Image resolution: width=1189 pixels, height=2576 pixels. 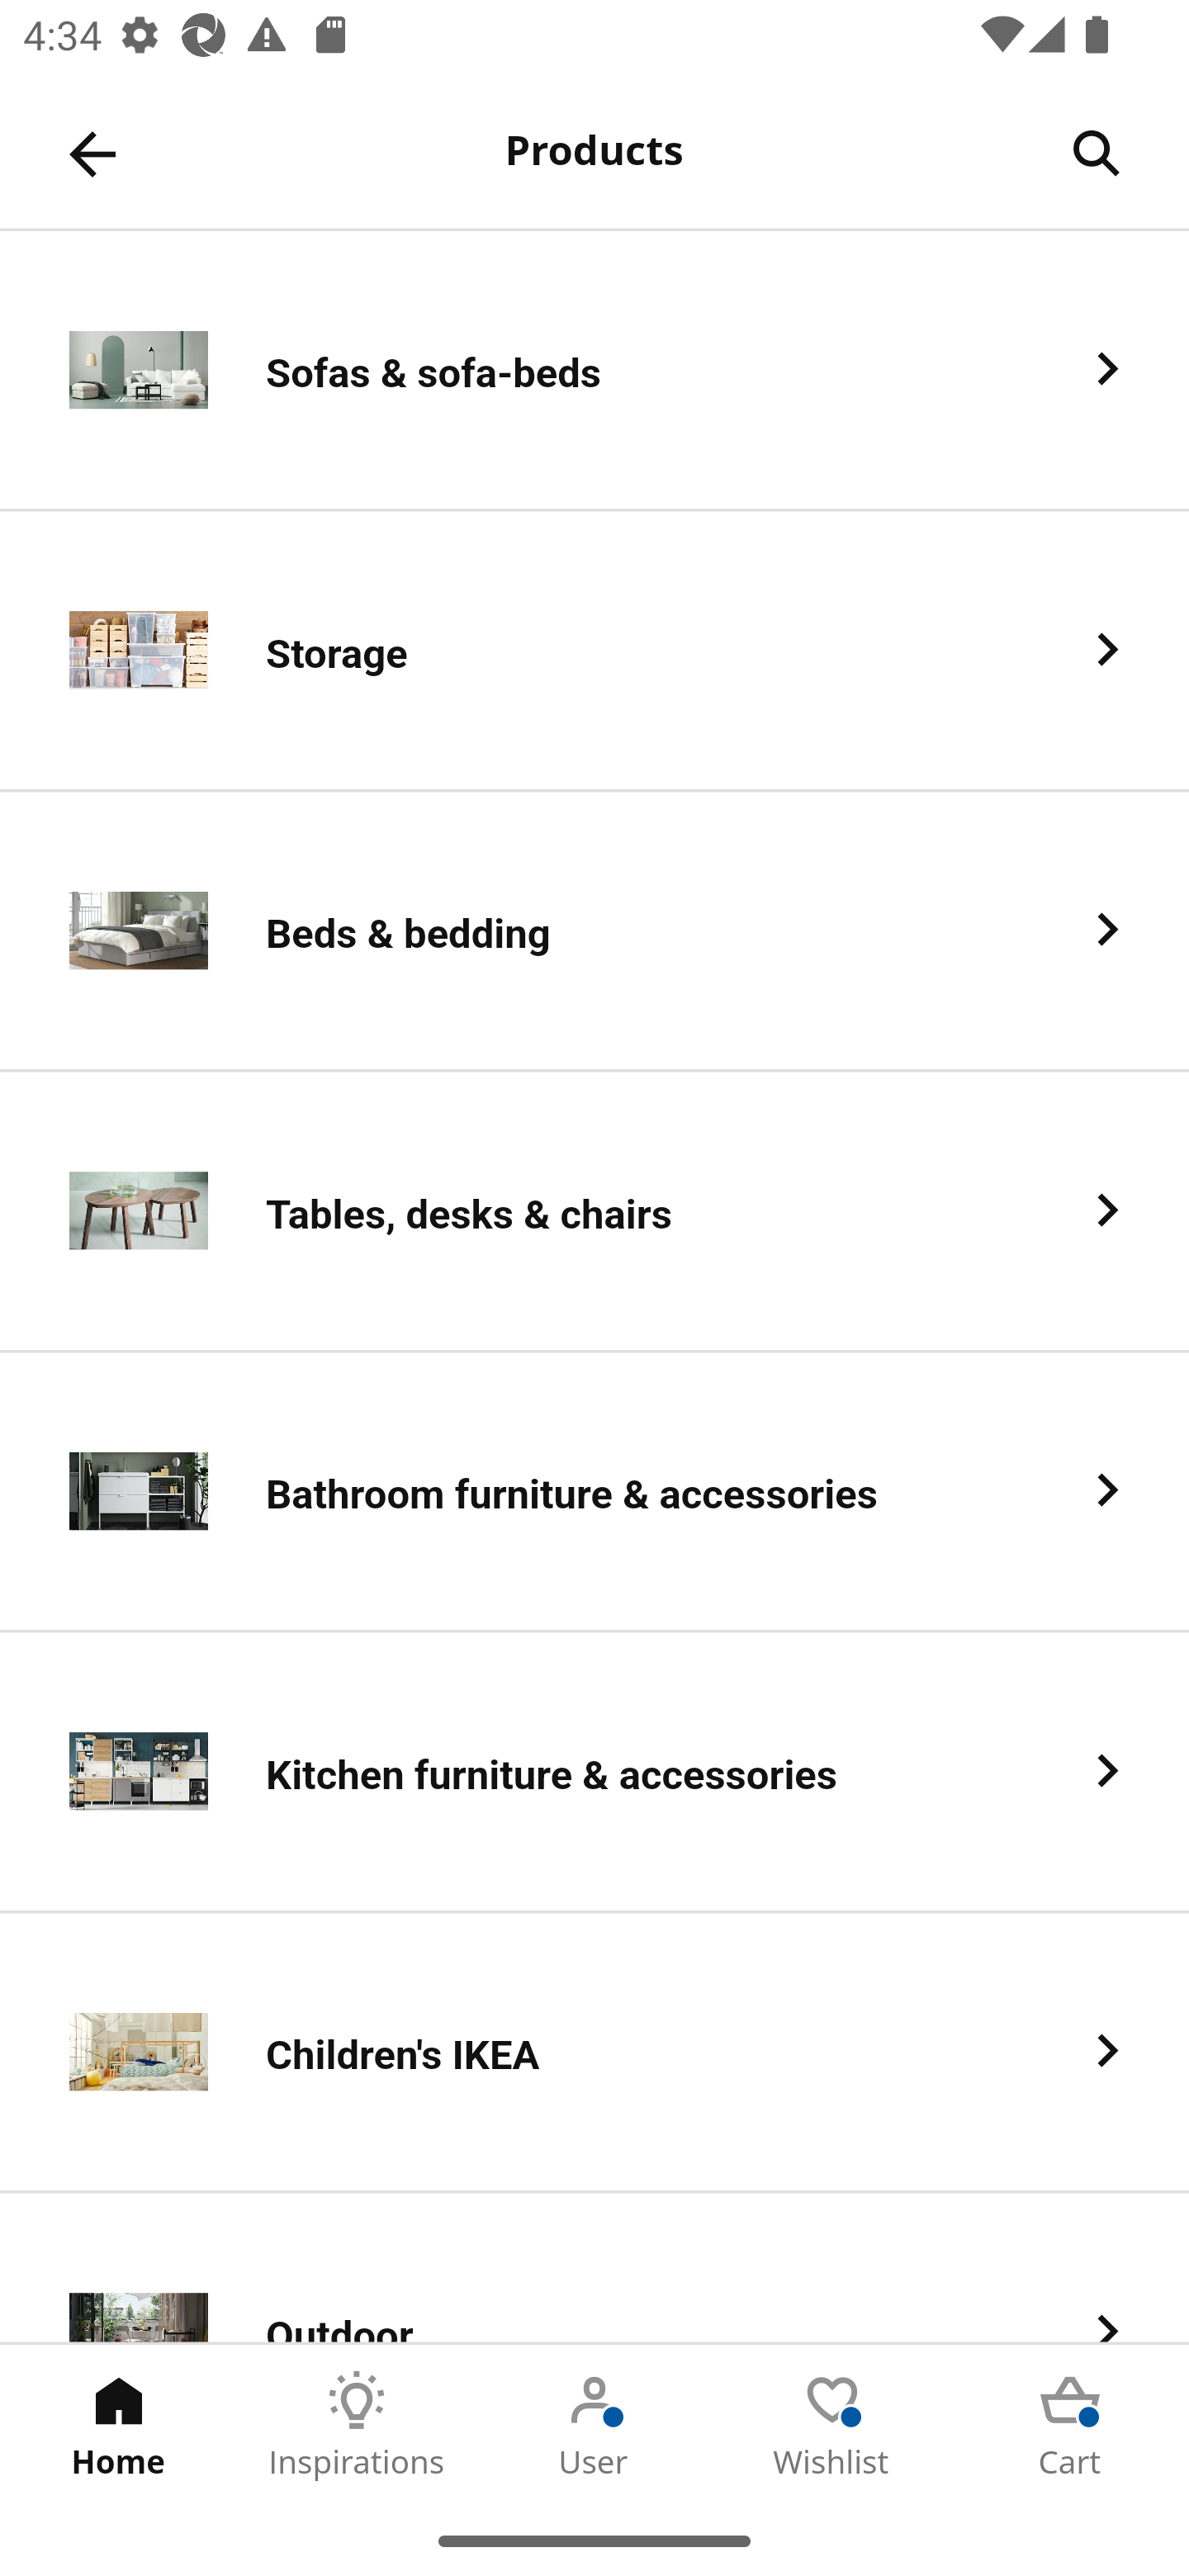 What do you see at coordinates (594, 651) in the screenshot?
I see `Storage` at bounding box center [594, 651].